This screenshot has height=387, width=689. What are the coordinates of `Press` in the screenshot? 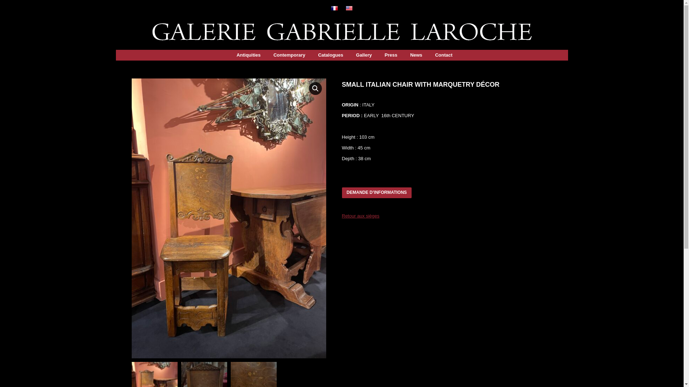 It's located at (391, 55).